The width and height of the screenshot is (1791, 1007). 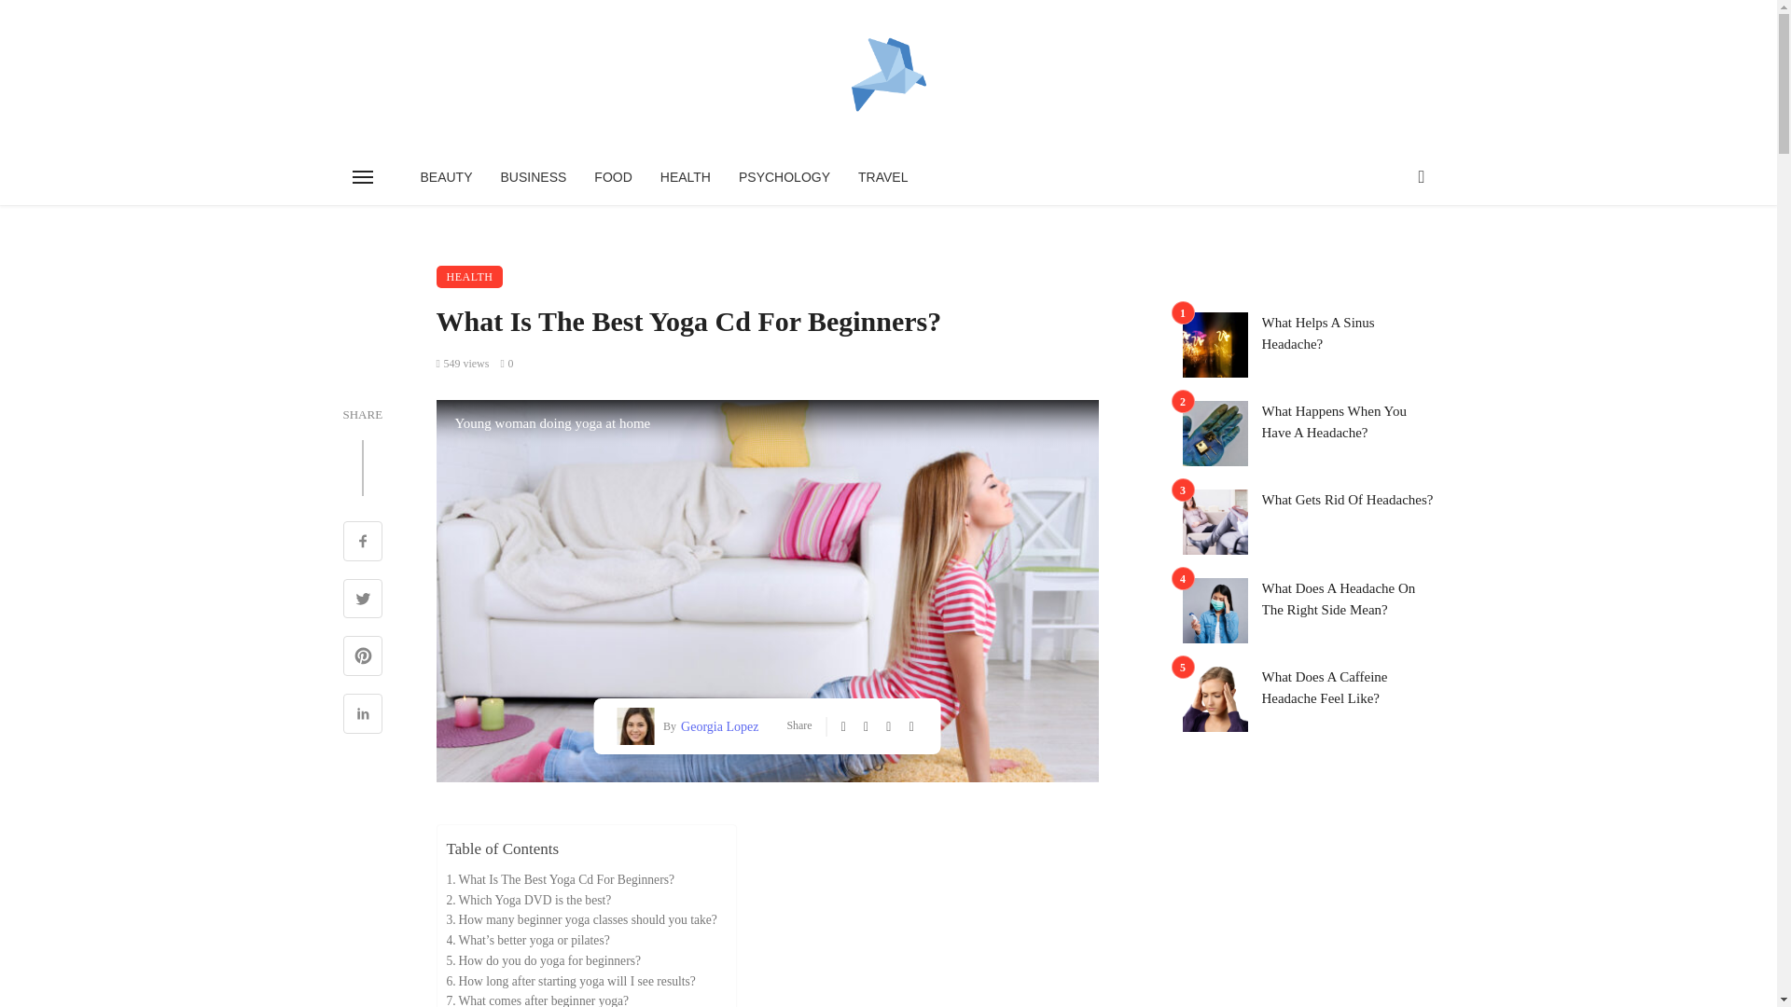 I want to click on How many beginner yoga classes should you take?, so click(x=581, y=919).